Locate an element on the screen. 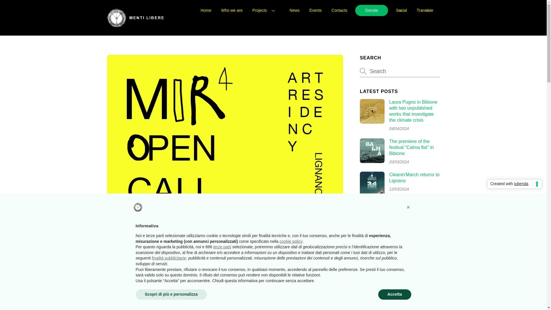  News is located at coordinates (294, 11).